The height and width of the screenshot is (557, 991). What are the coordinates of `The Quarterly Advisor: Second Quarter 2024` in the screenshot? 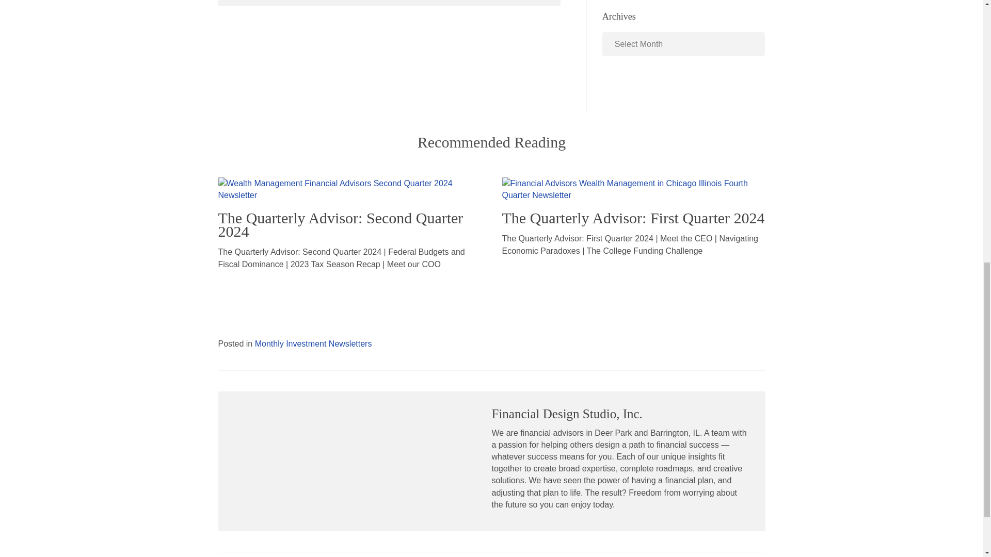 It's located at (349, 188).